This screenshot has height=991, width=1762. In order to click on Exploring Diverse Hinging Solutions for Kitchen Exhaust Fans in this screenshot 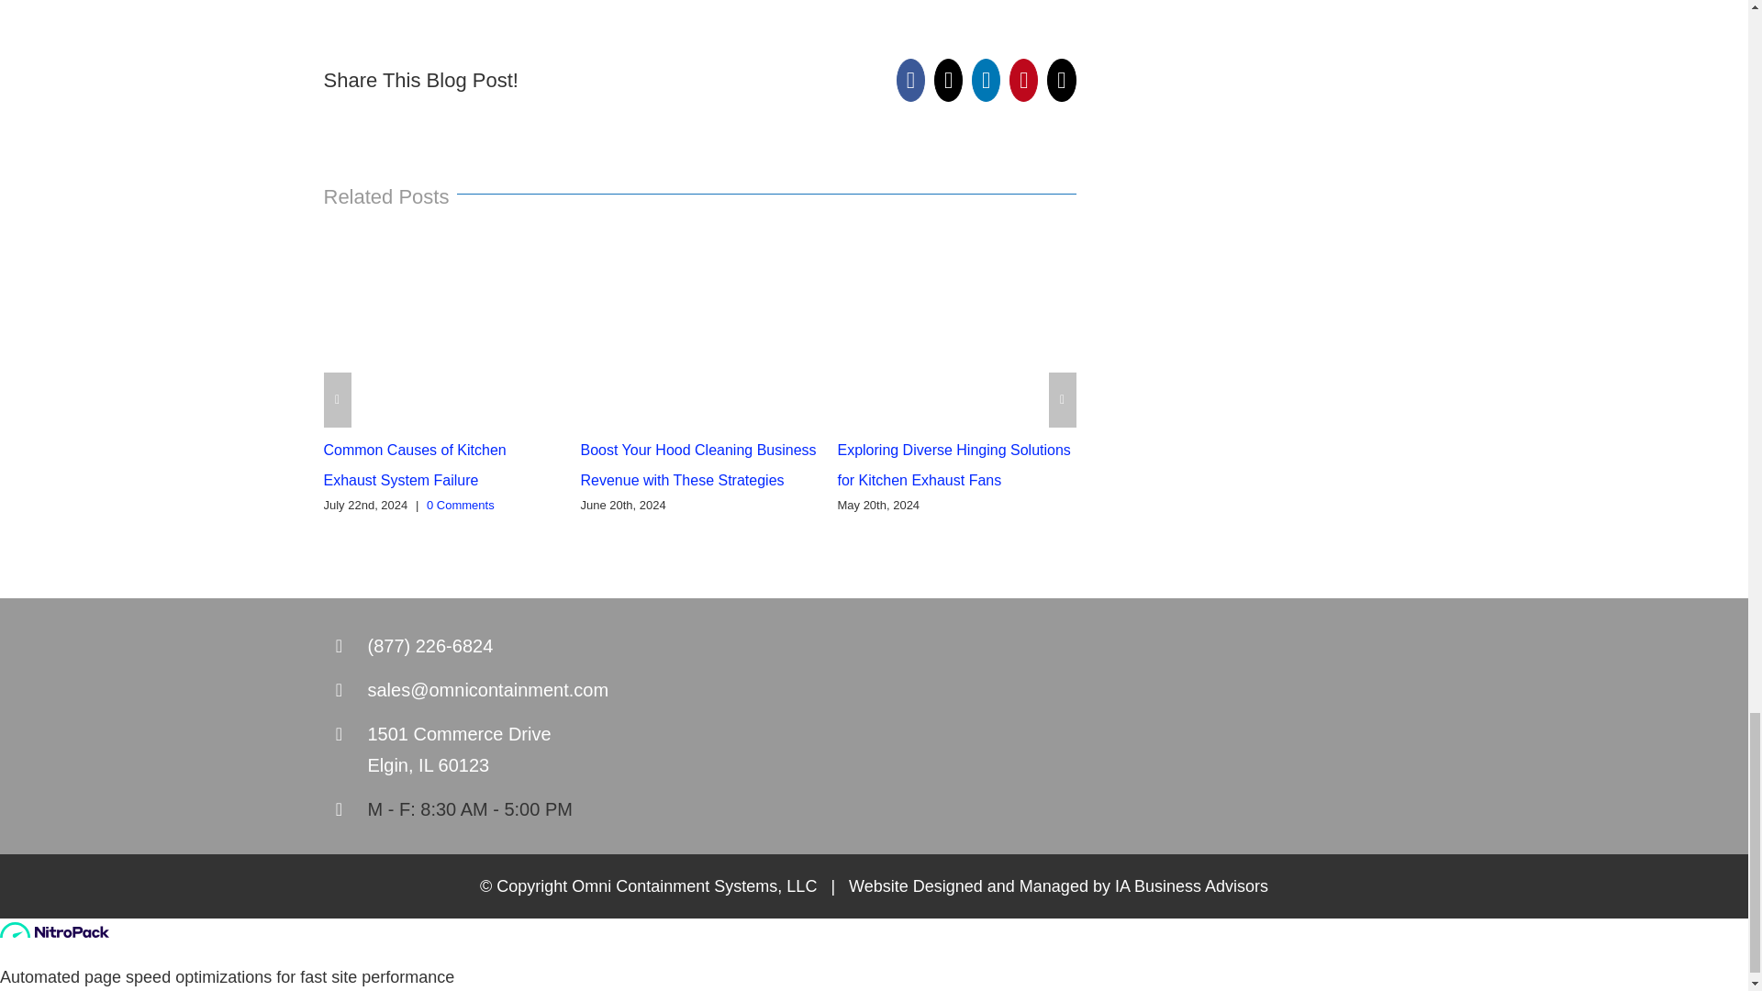, I will do `click(953, 464)`.